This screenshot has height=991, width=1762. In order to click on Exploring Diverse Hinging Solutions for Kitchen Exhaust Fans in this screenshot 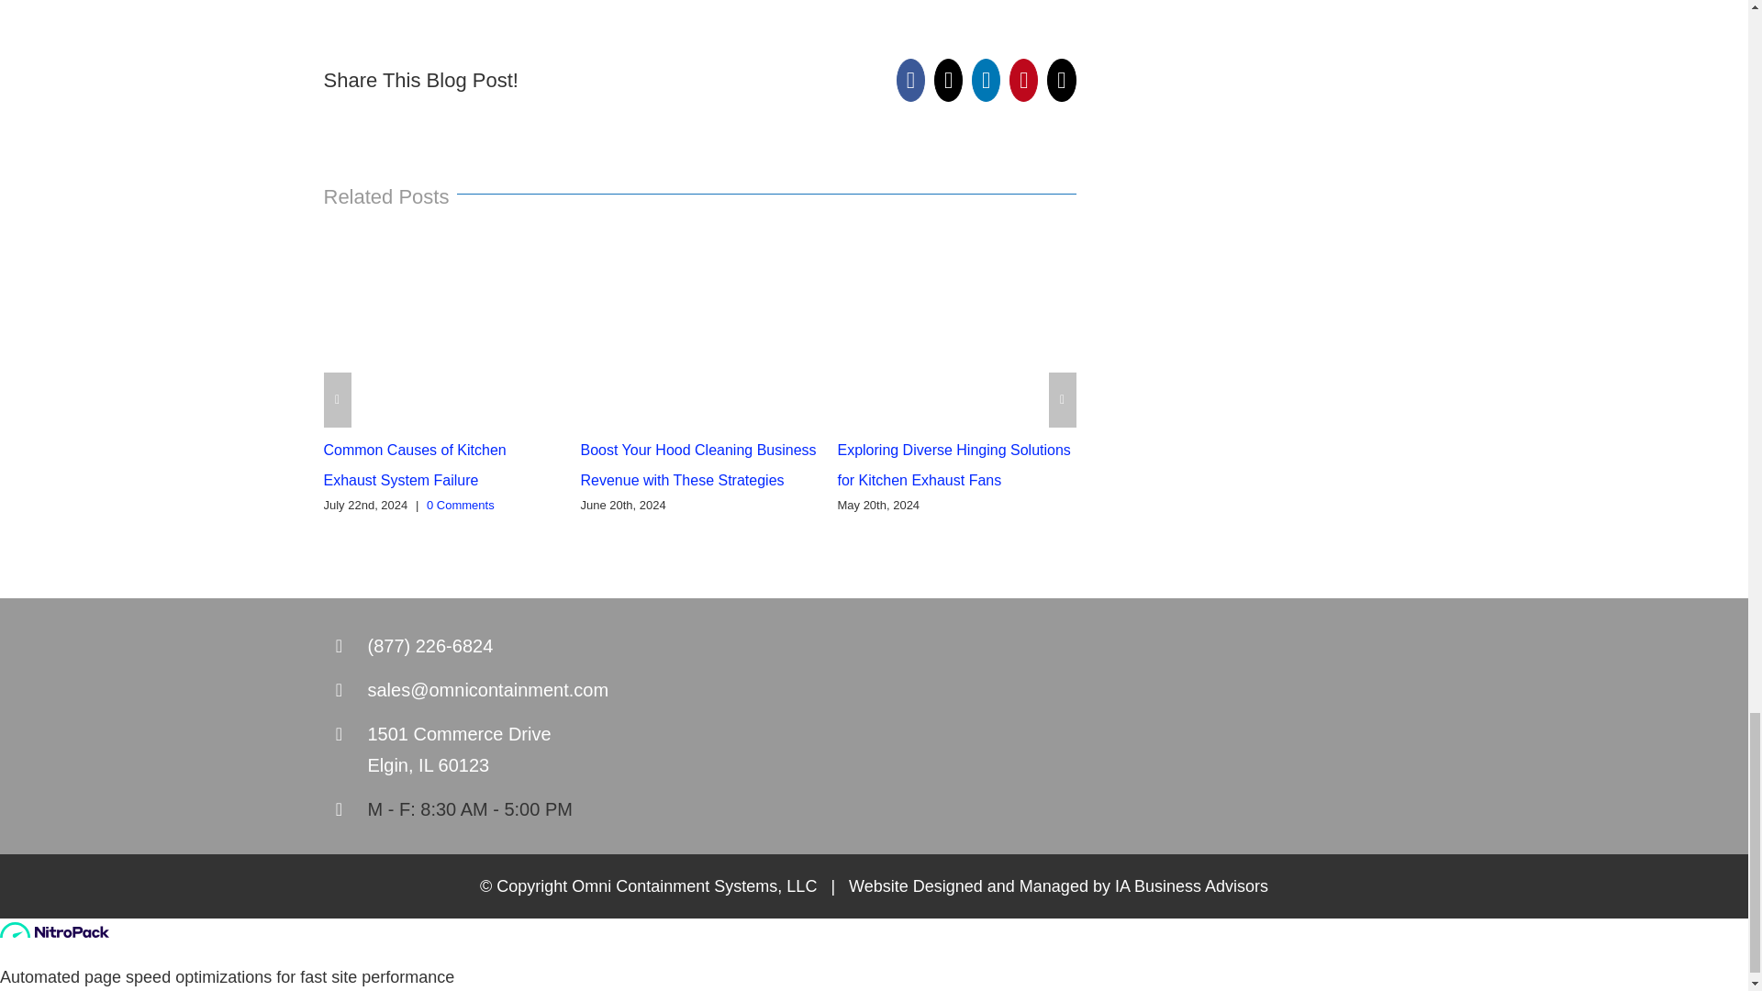, I will do `click(953, 464)`.